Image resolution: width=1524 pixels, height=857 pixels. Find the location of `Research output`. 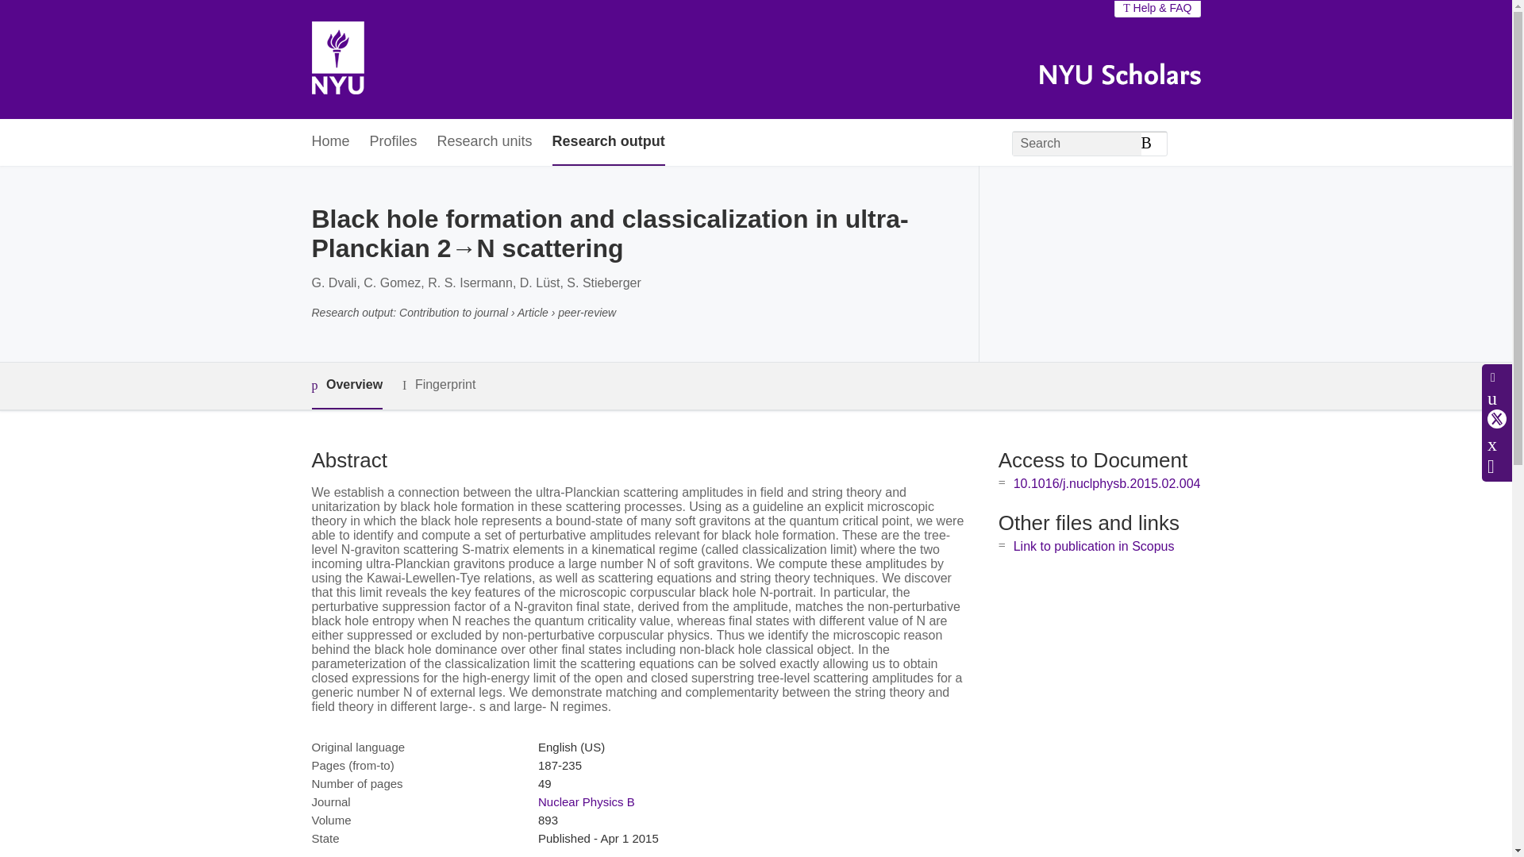

Research output is located at coordinates (608, 143).